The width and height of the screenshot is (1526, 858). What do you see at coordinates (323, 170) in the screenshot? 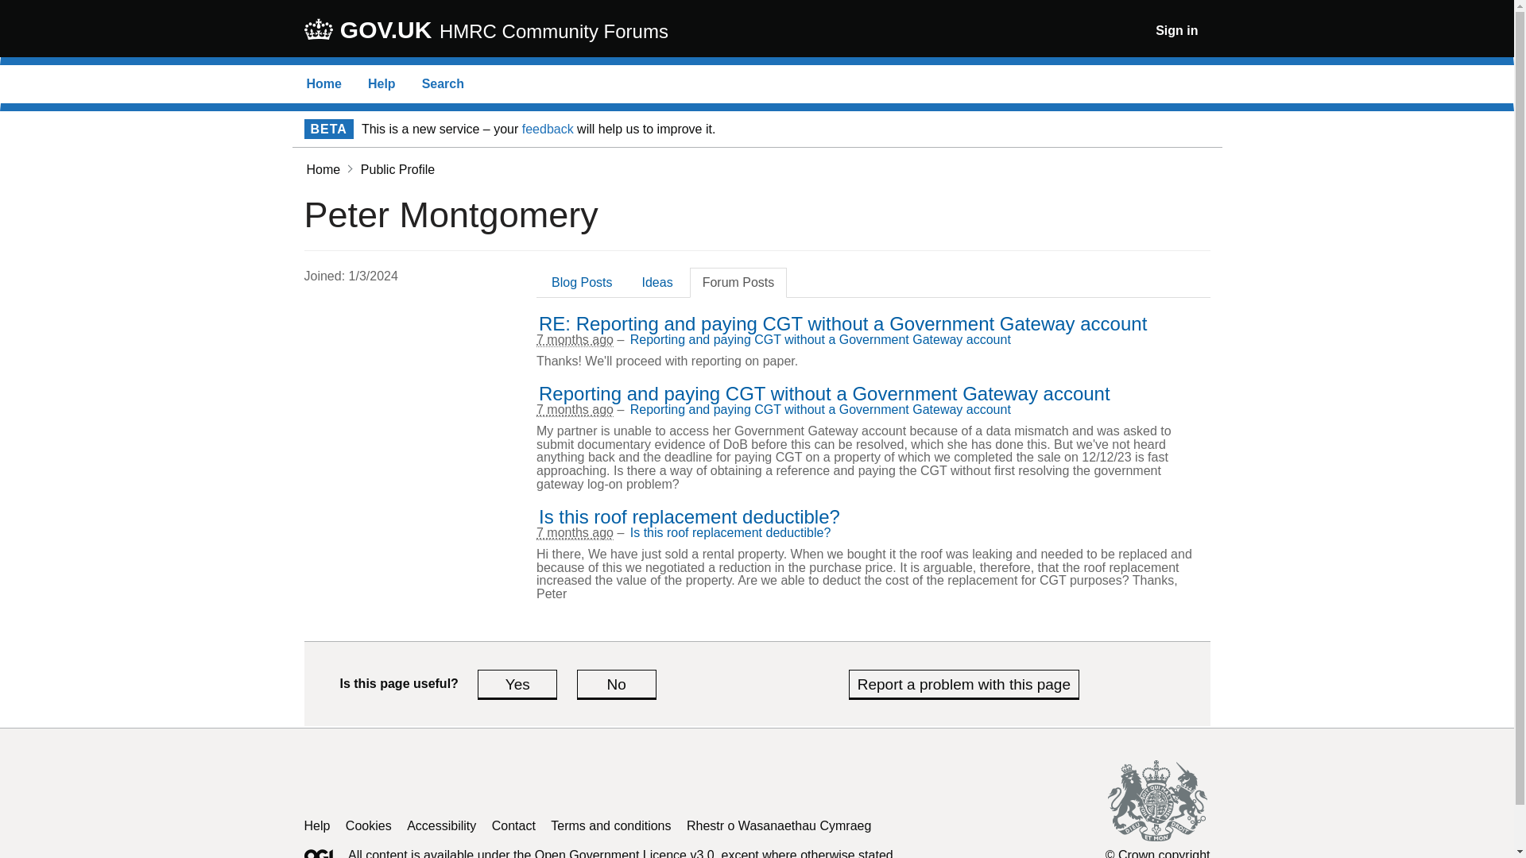
I see `Home` at bounding box center [323, 170].